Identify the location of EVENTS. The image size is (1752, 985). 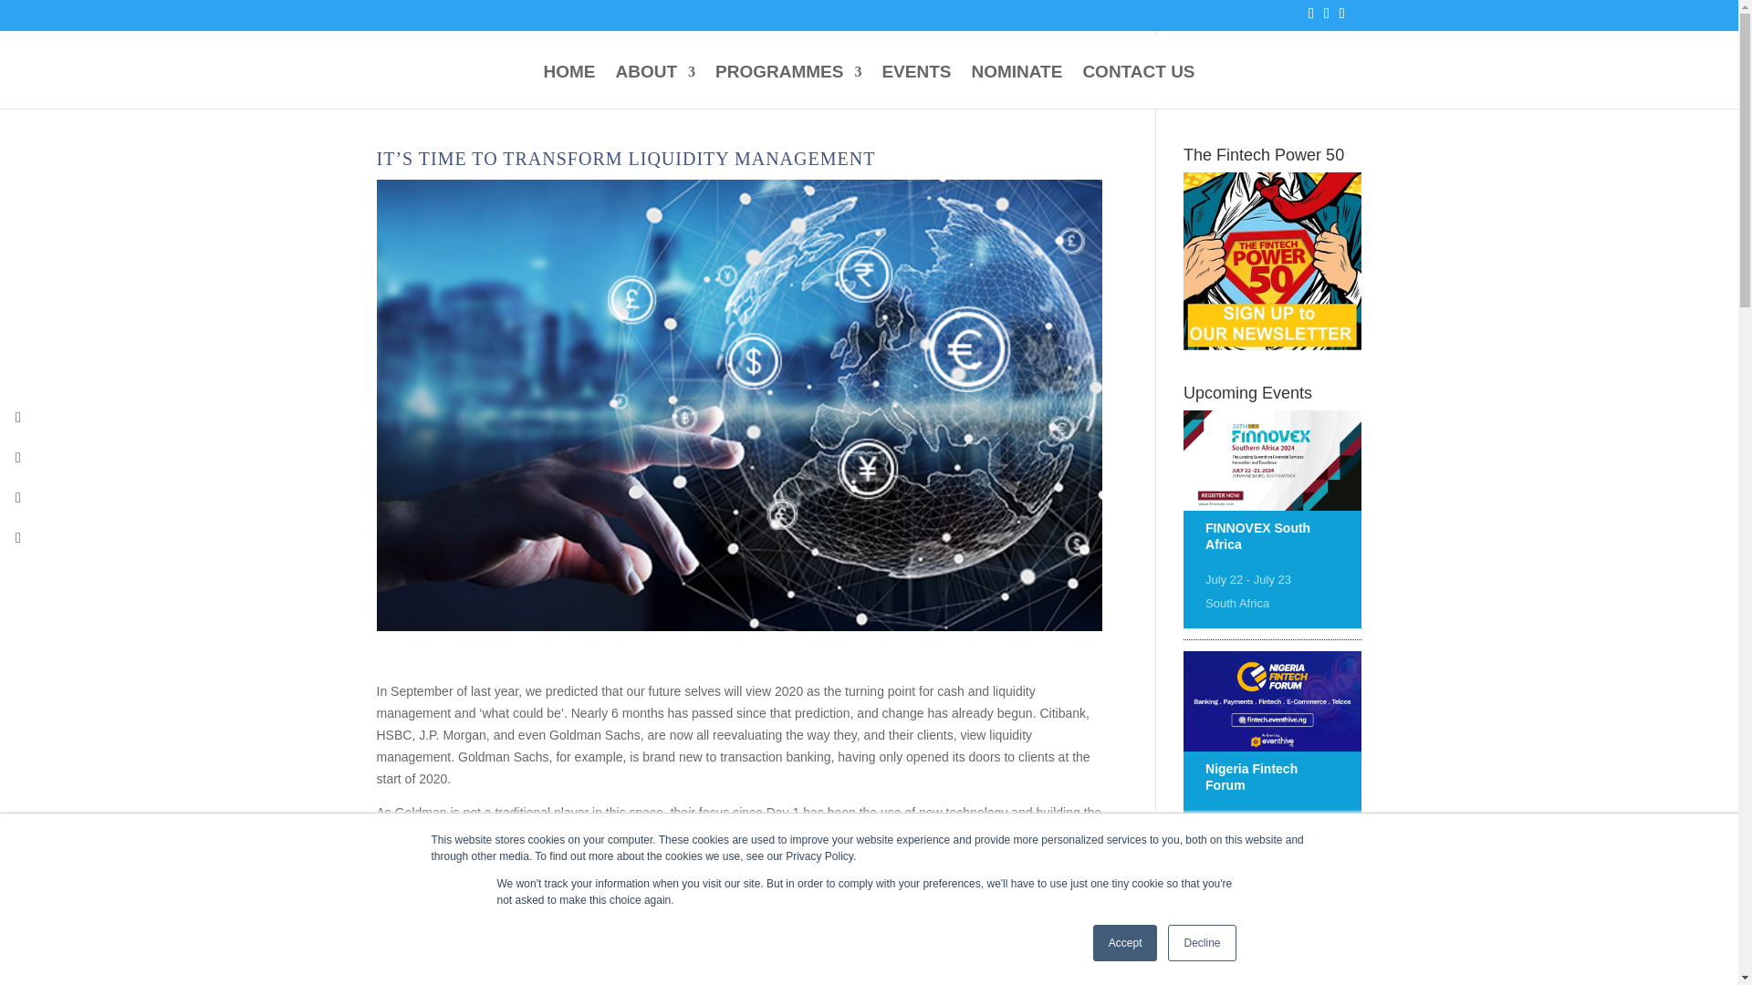
(916, 87).